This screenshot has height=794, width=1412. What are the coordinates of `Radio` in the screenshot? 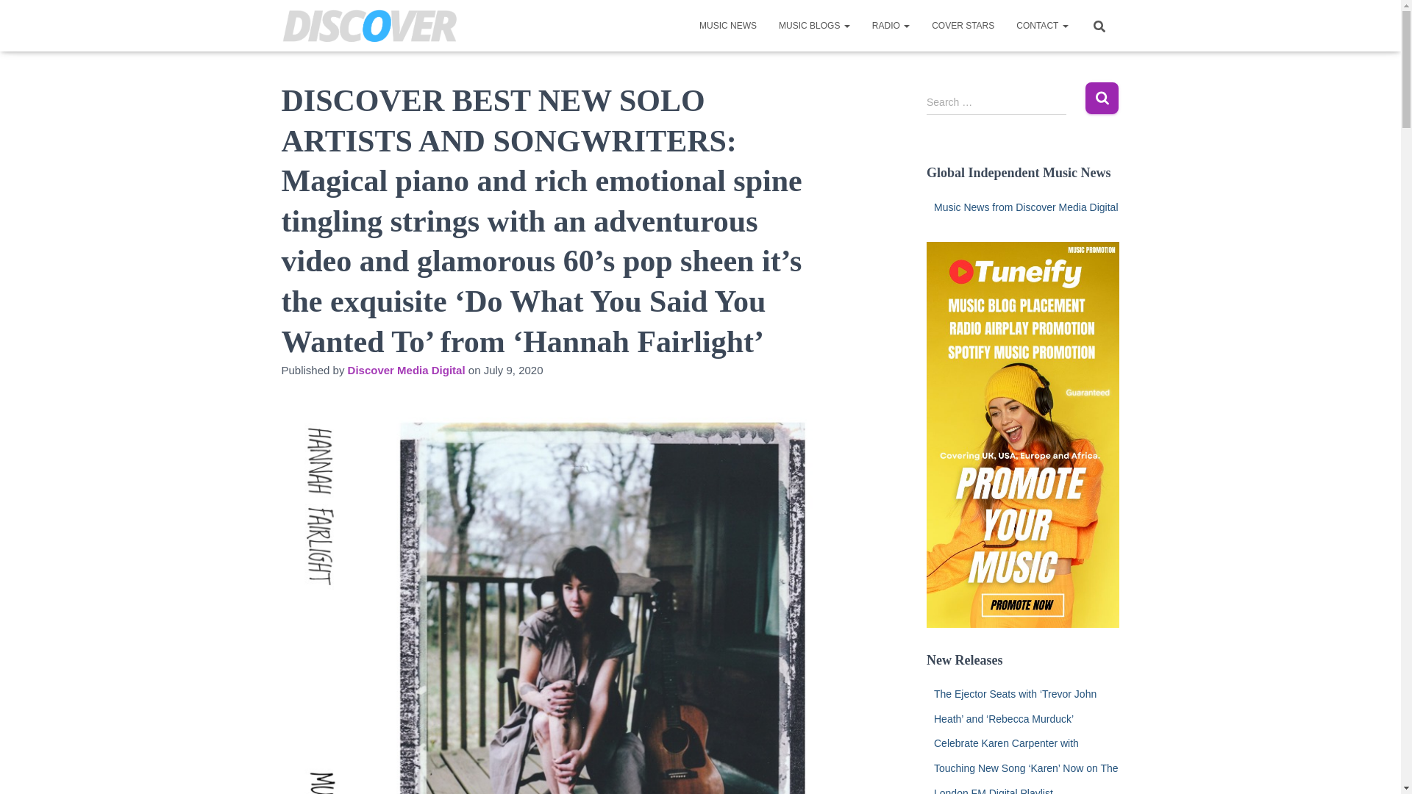 It's located at (891, 25).